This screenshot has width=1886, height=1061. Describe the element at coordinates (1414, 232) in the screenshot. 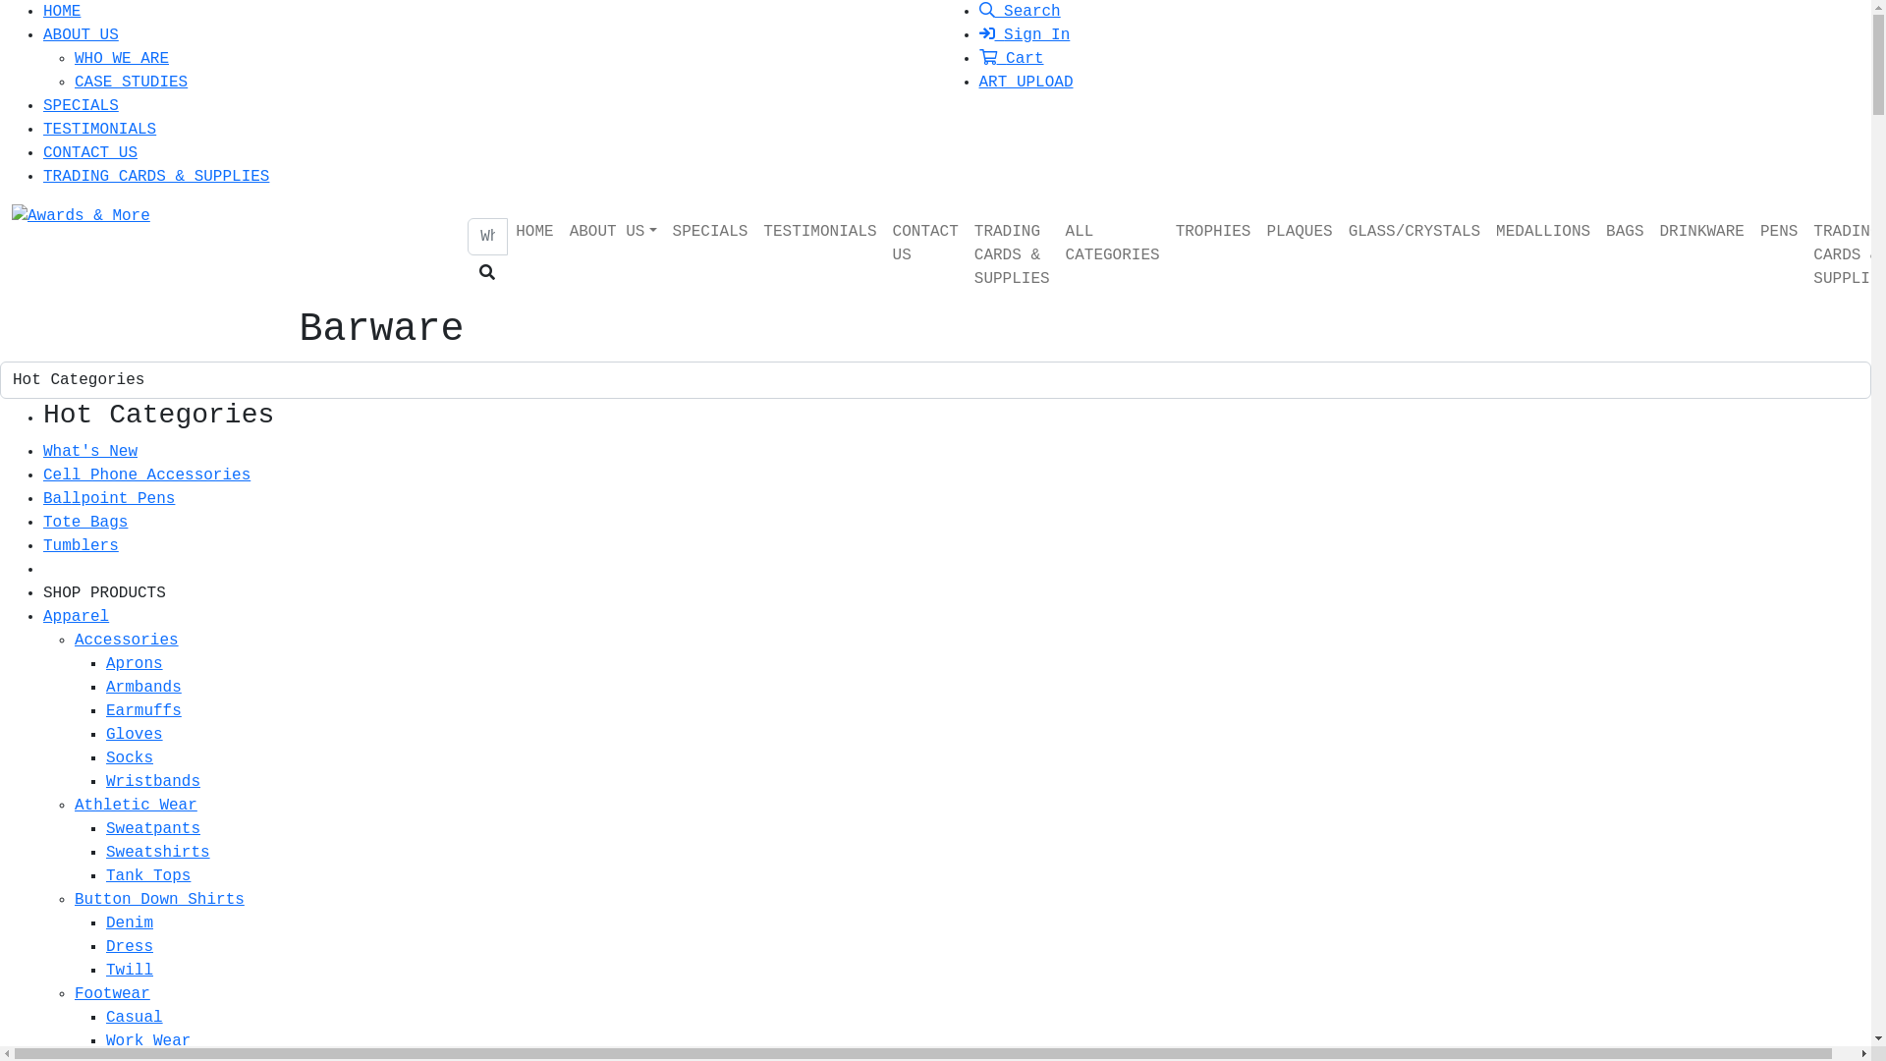

I see `GLASS/CRYSTALS` at that location.